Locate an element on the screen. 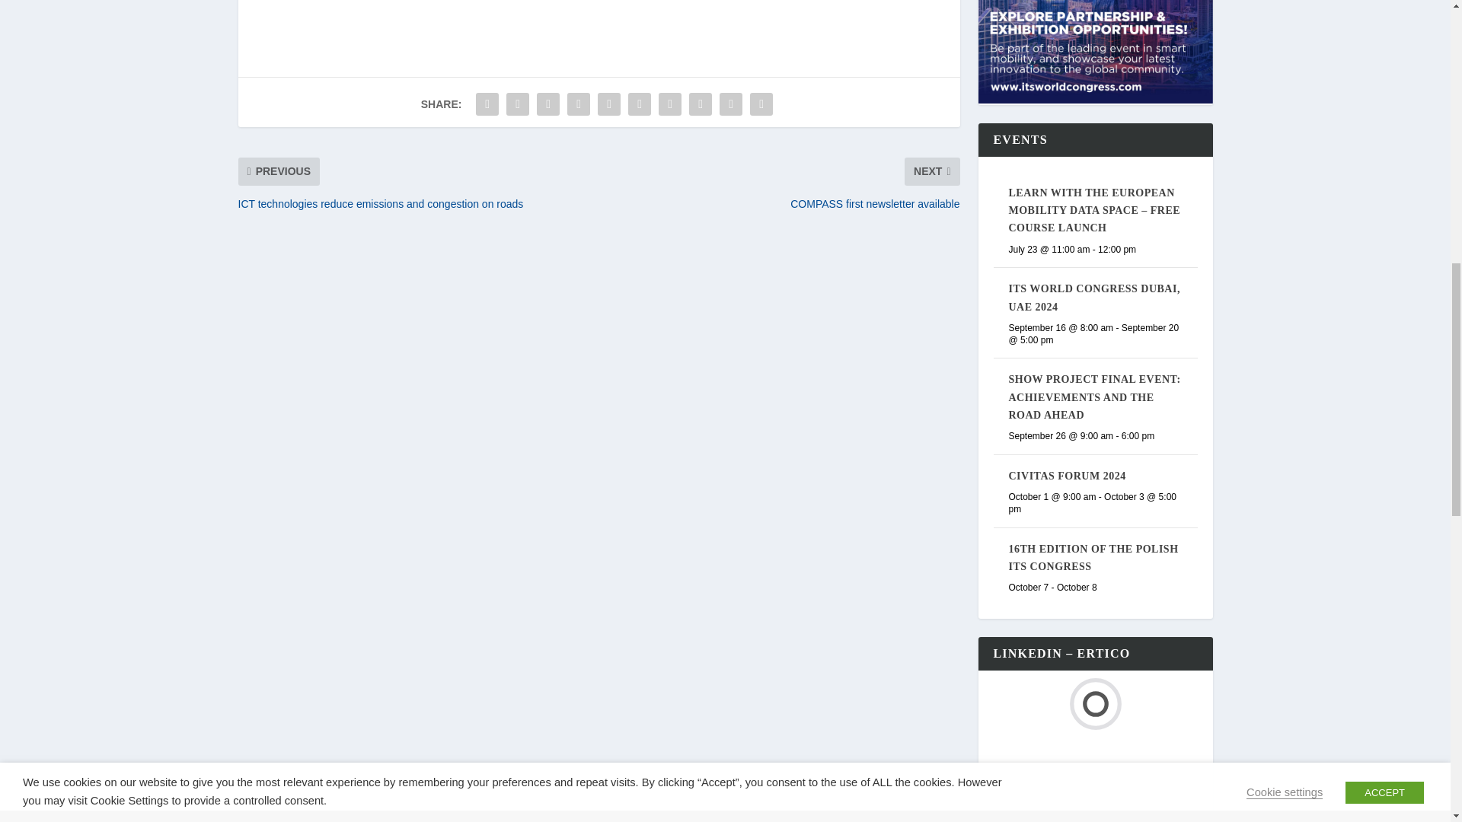 This screenshot has width=1462, height=822. Share "Mobility and Logistics Newsletter" via Tumblr is located at coordinates (578, 104).